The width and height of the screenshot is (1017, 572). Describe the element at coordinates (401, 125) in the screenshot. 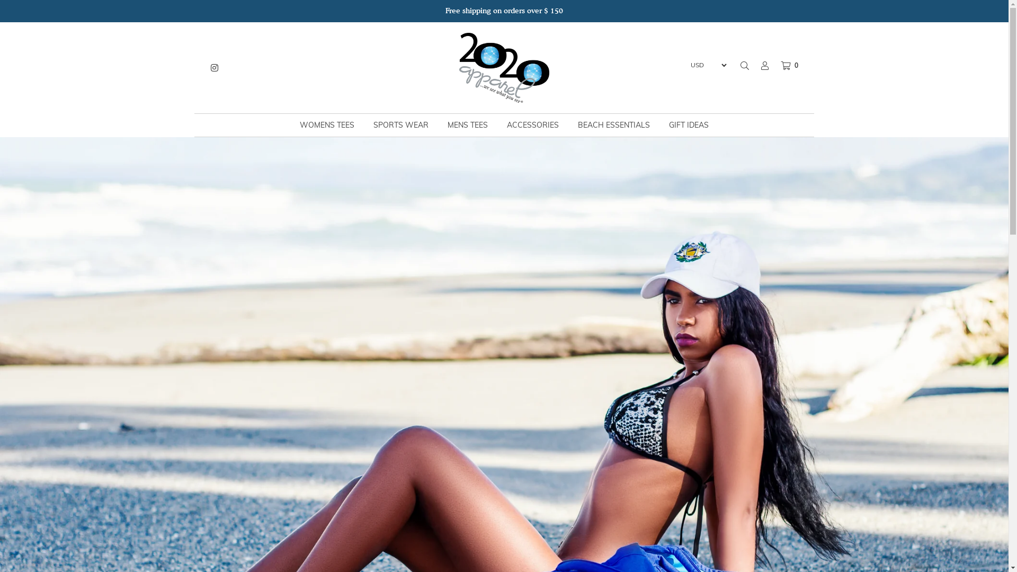

I see `SPORTS WEAR` at that location.